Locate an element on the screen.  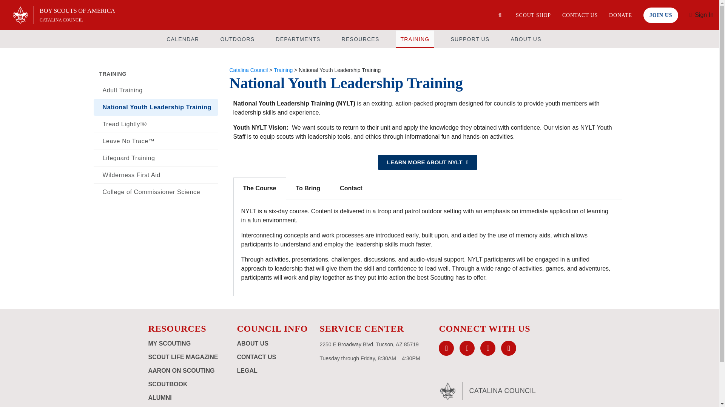
CALENDAR is located at coordinates (183, 39).